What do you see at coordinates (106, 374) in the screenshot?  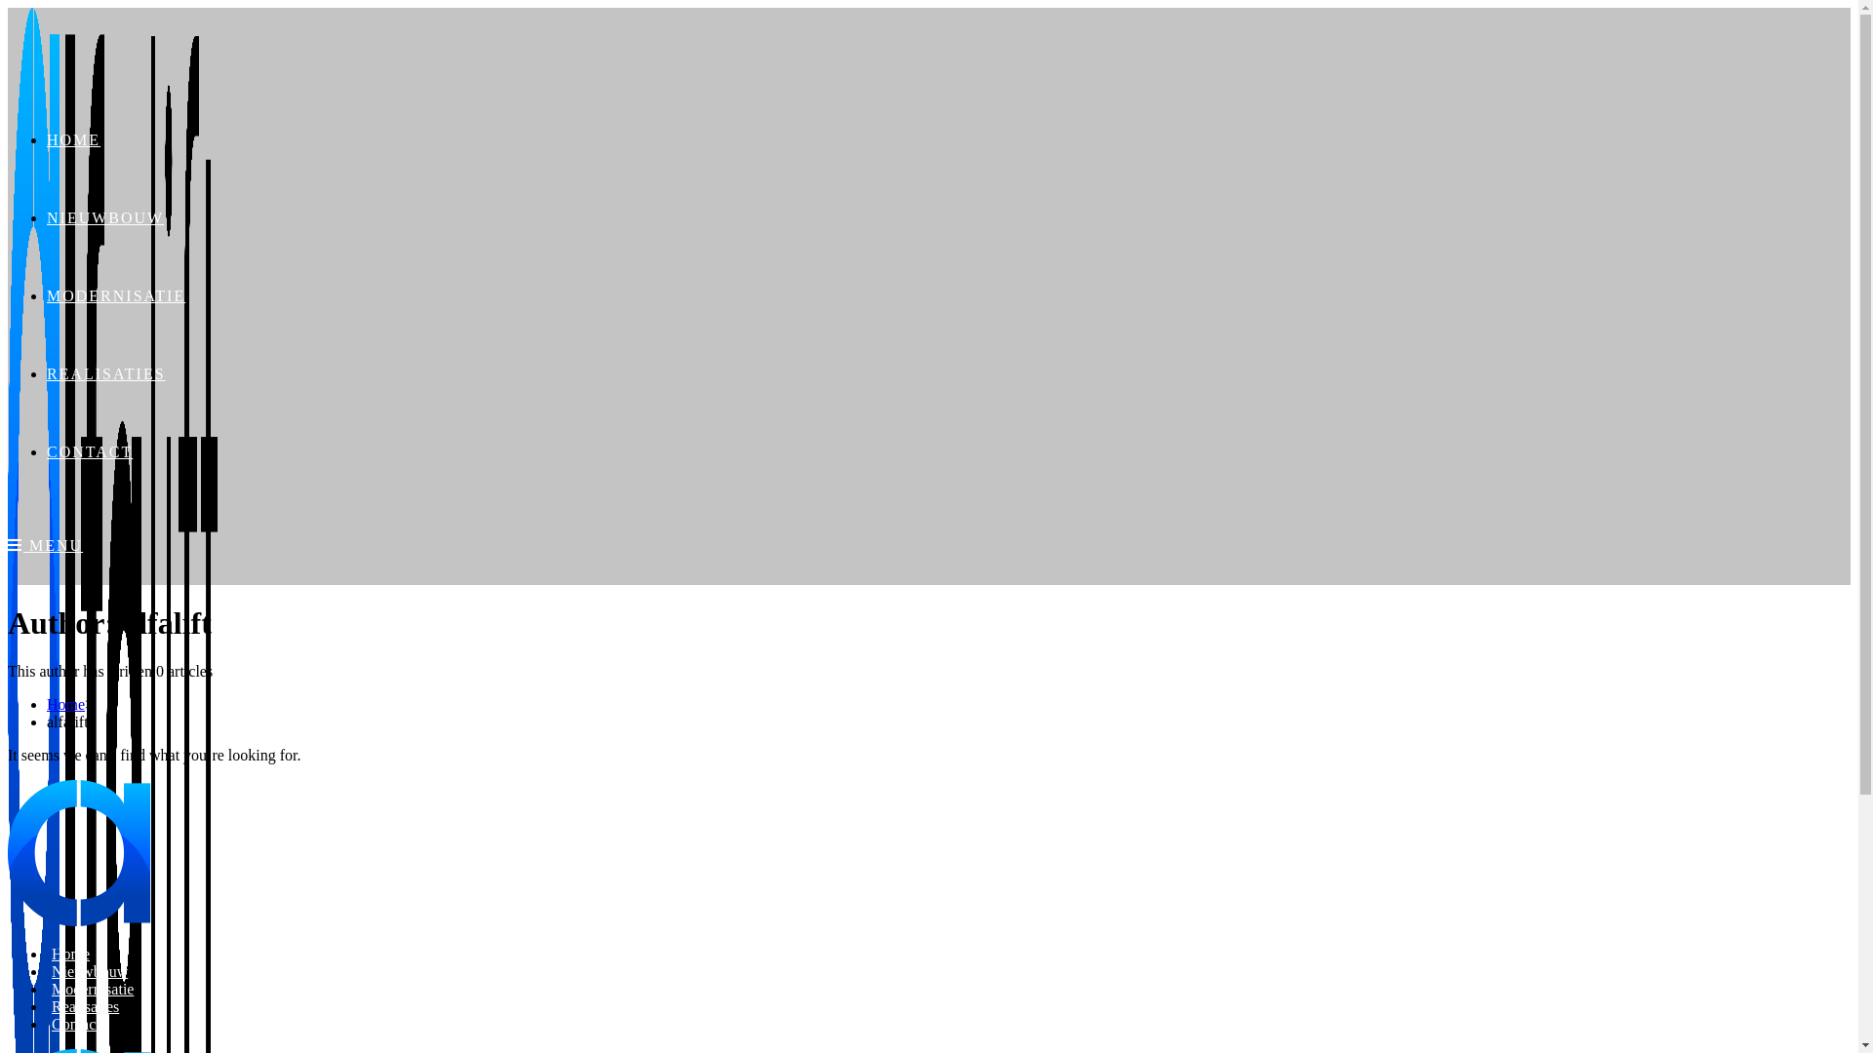 I see `REALISATIES` at bounding box center [106, 374].